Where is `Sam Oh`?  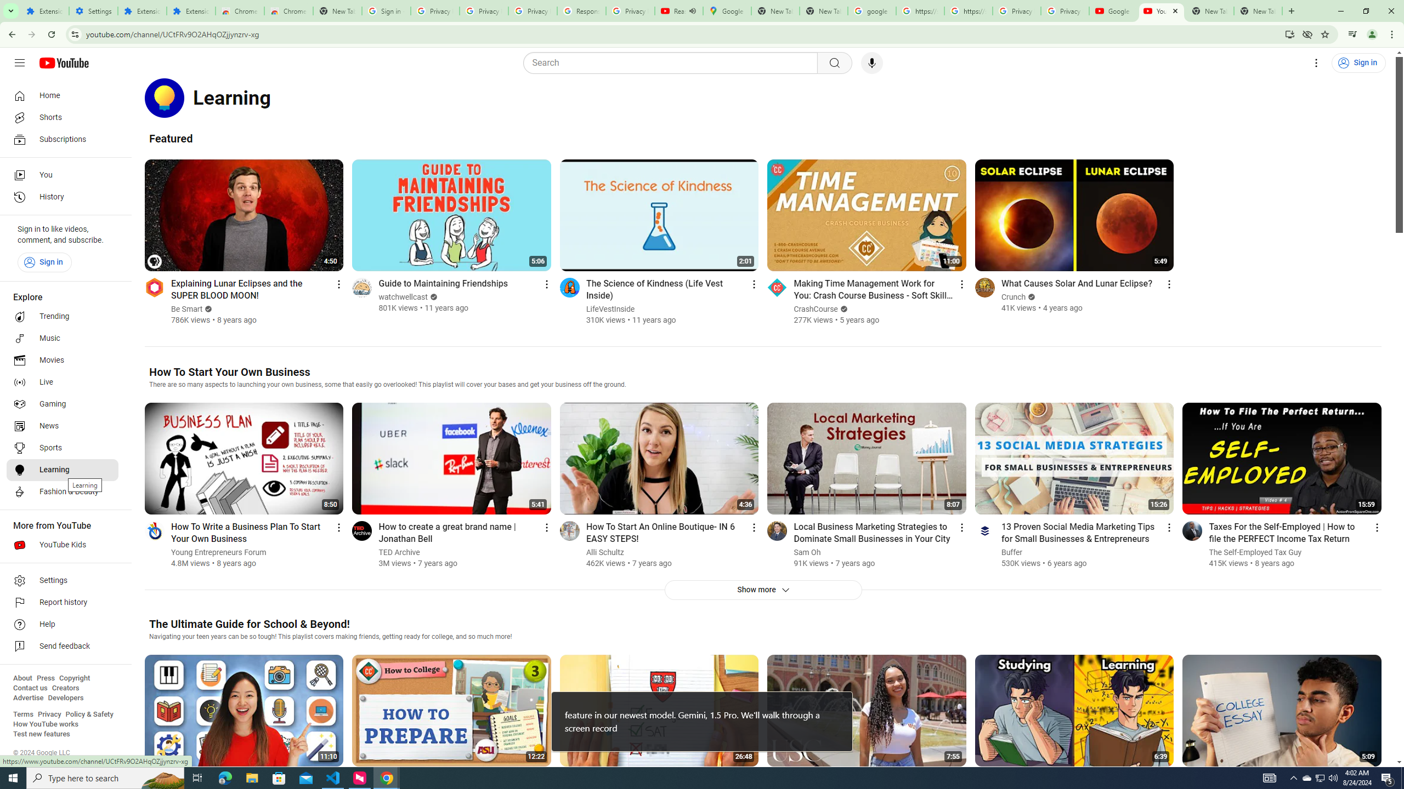 Sam Oh is located at coordinates (807, 552).